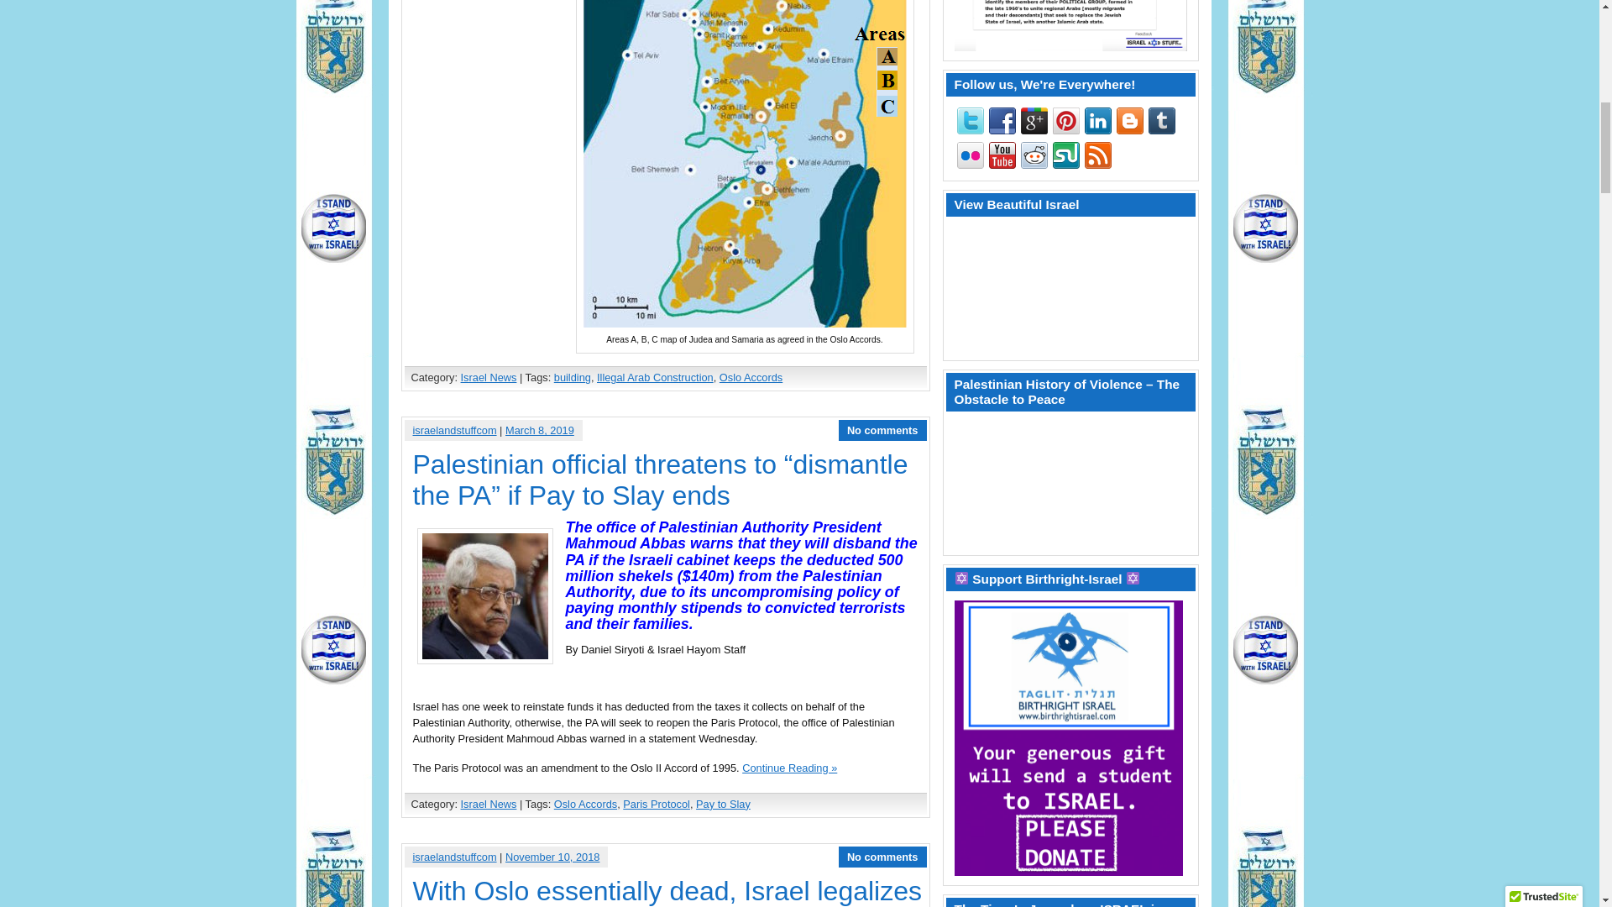 The height and width of the screenshot is (907, 1612). What do you see at coordinates (454, 857) in the screenshot?
I see `Posts by israelandstuffcom` at bounding box center [454, 857].